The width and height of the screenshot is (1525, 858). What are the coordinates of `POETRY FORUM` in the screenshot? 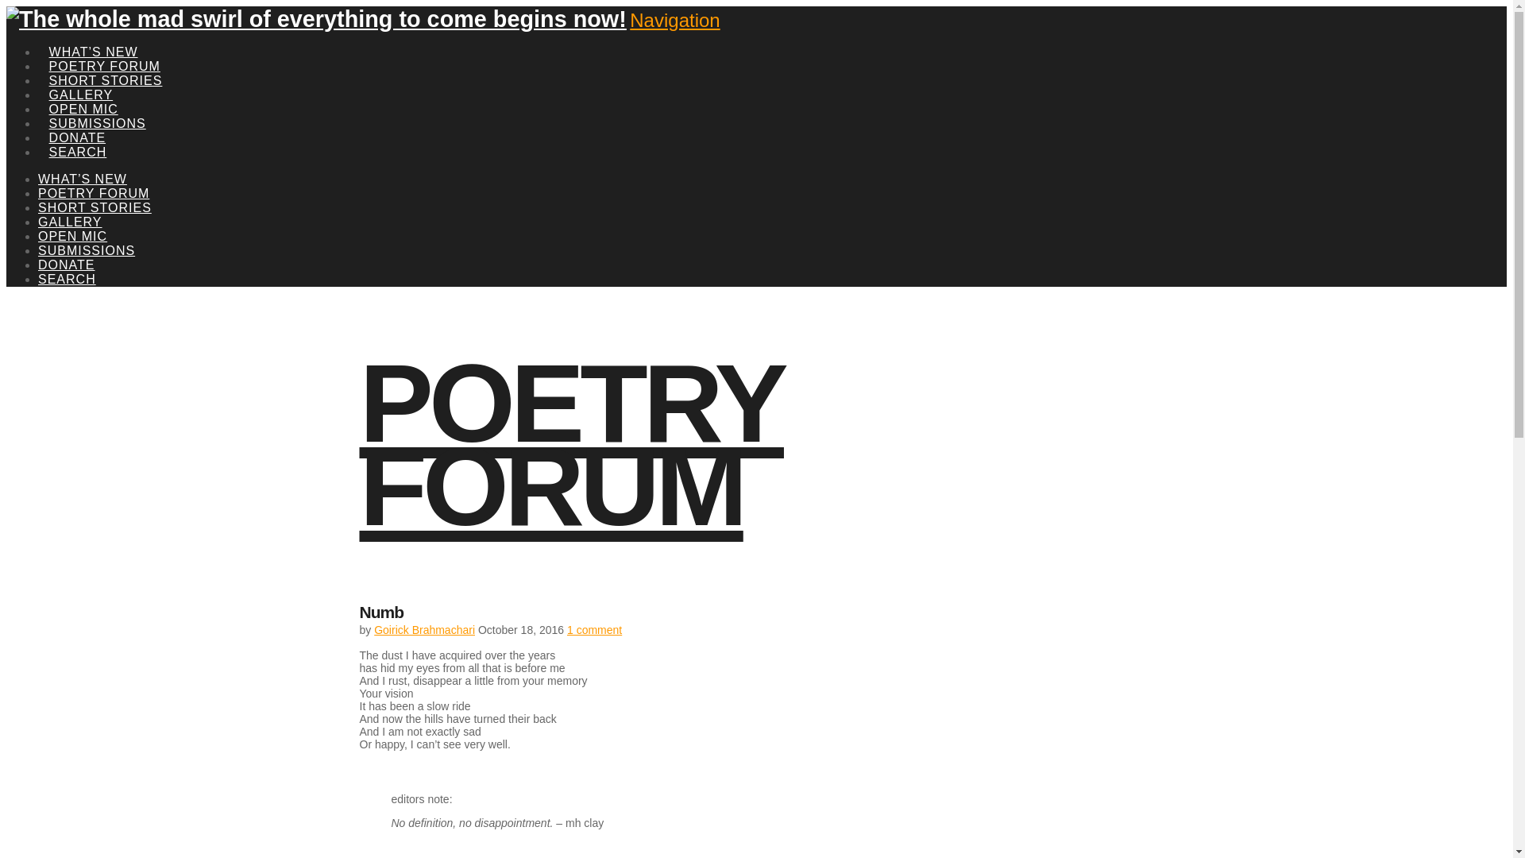 It's located at (105, 48).